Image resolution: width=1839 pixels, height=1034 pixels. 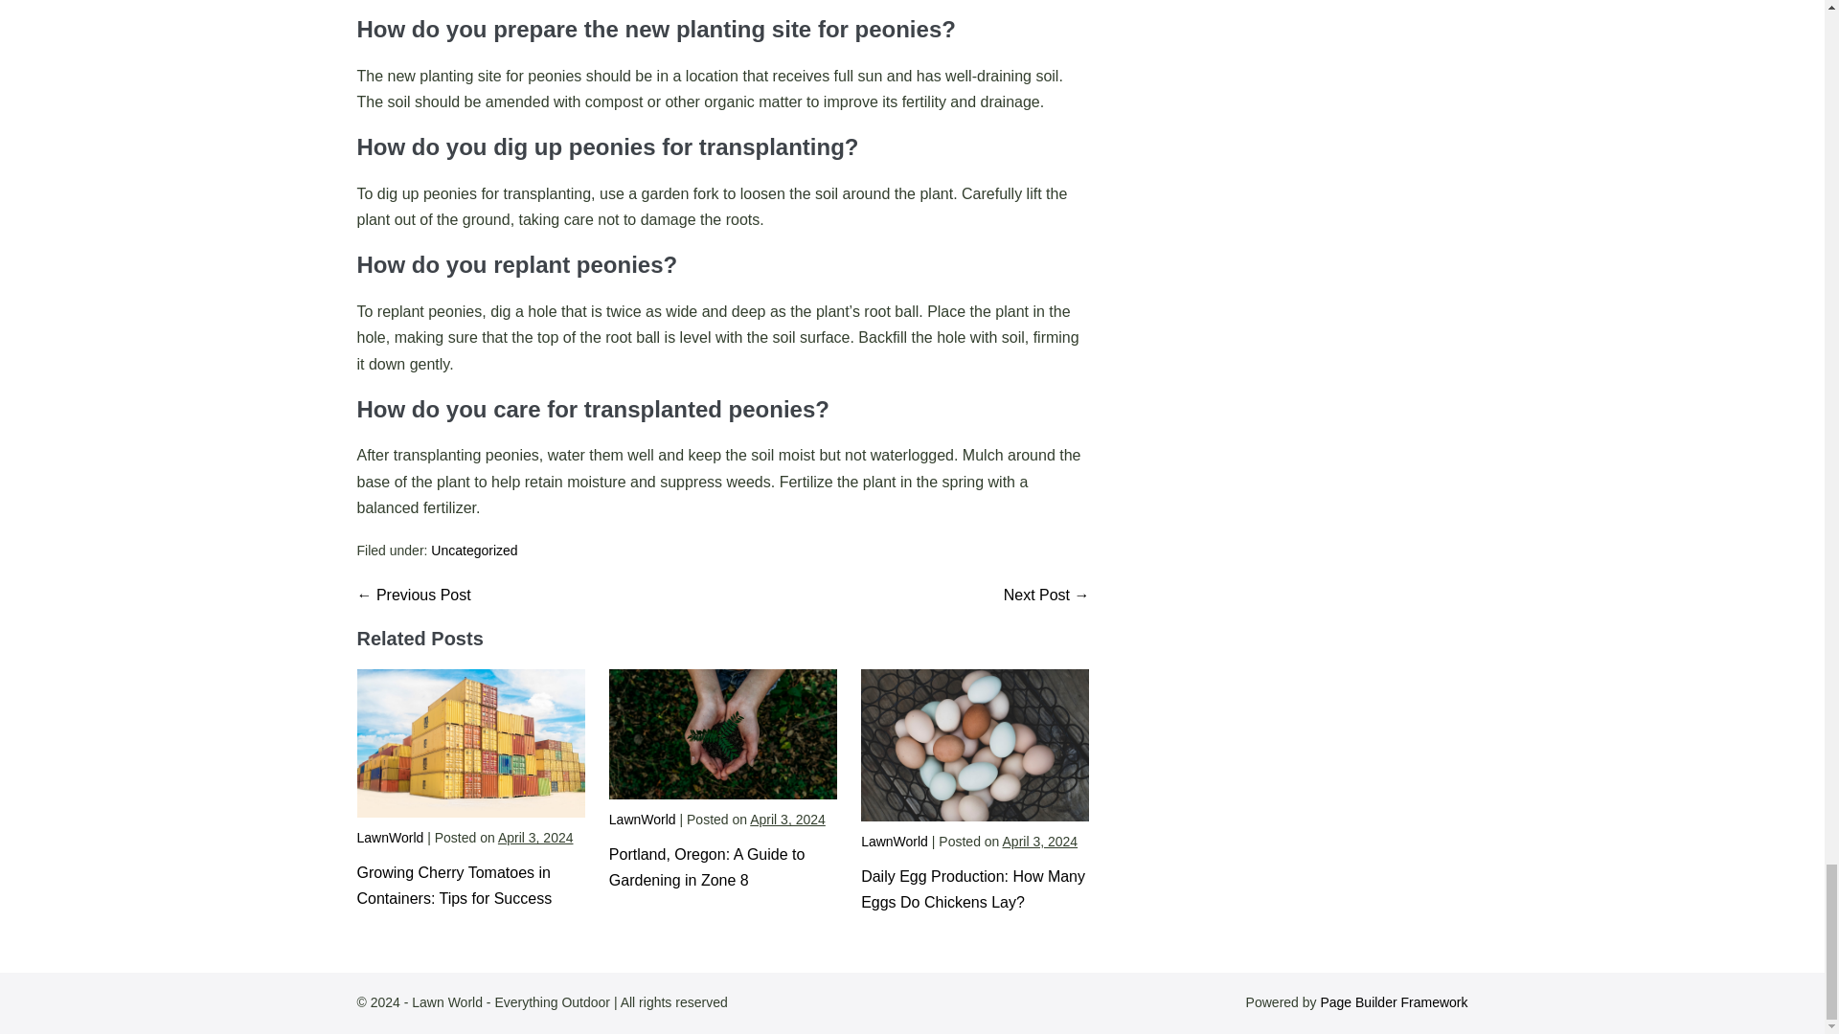 What do you see at coordinates (389, 838) in the screenshot?
I see `LawnWorld` at bounding box center [389, 838].